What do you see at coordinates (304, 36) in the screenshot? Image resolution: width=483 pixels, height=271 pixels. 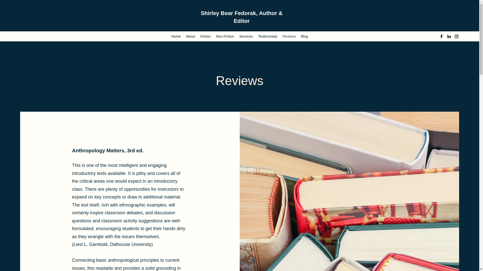 I see `Blog` at bounding box center [304, 36].